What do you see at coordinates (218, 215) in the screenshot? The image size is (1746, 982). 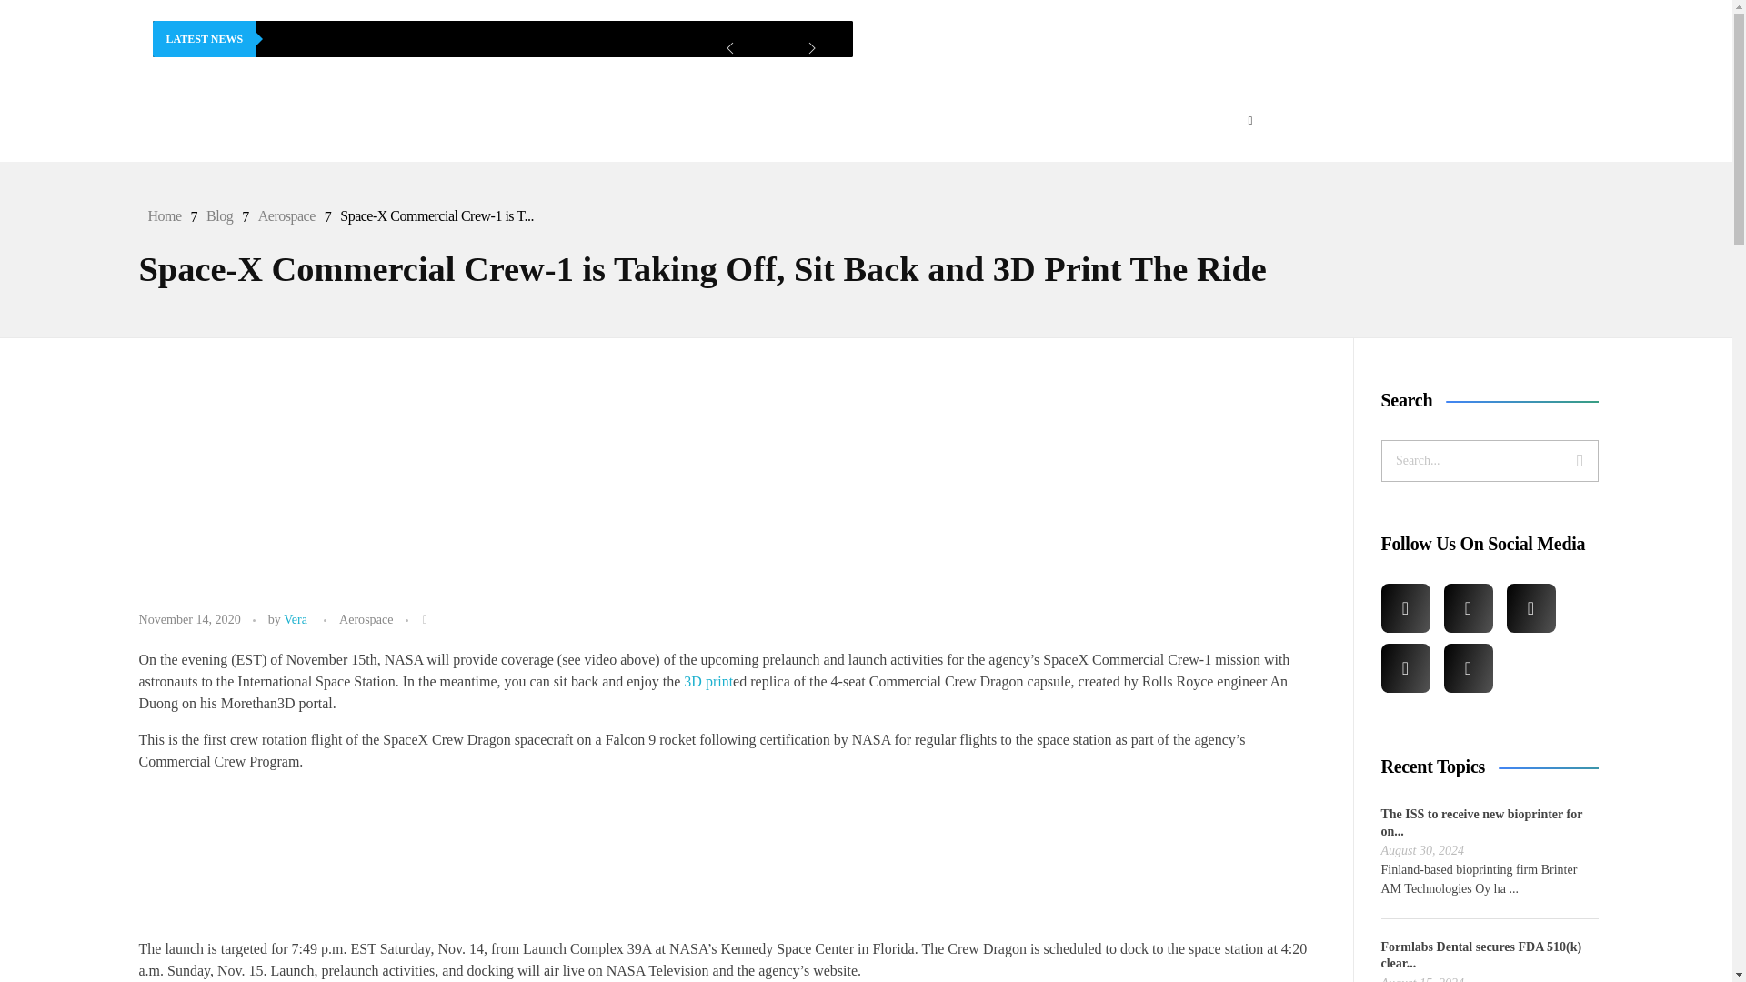 I see `Blog` at bounding box center [218, 215].